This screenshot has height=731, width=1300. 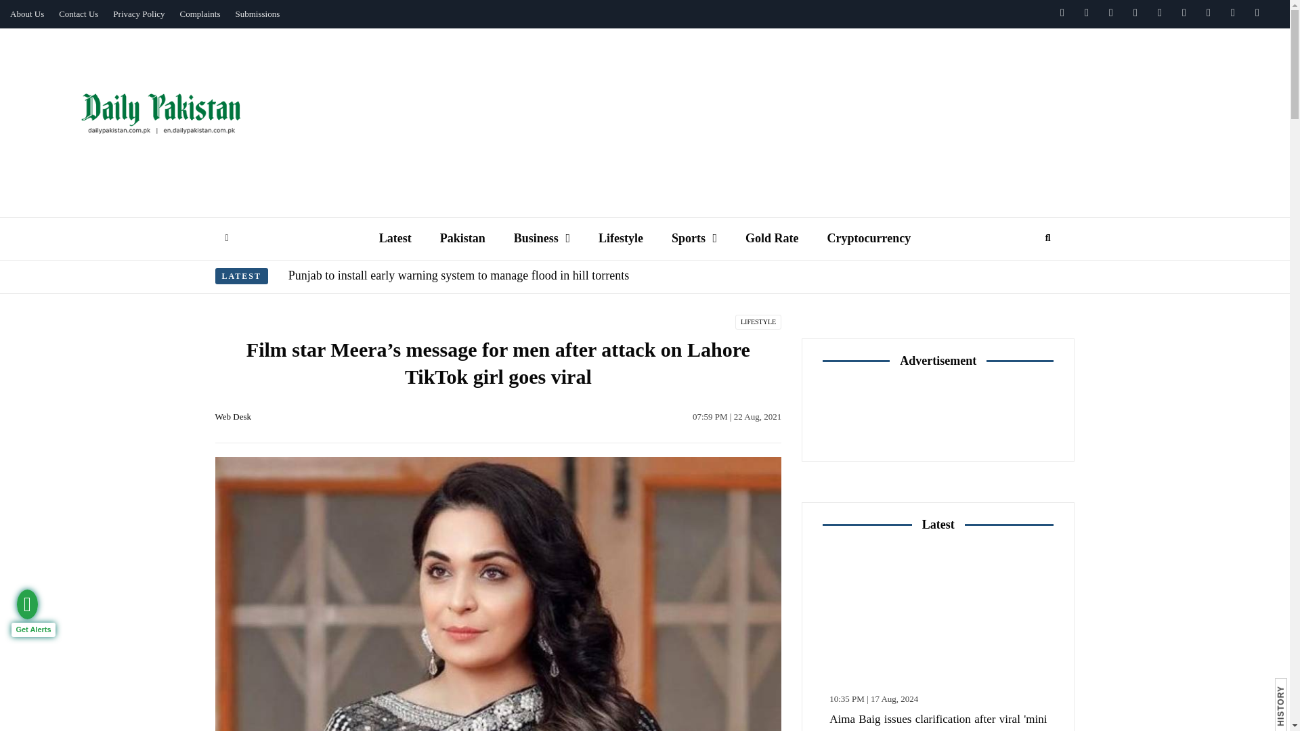 What do you see at coordinates (395, 238) in the screenshot?
I see `Latest` at bounding box center [395, 238].